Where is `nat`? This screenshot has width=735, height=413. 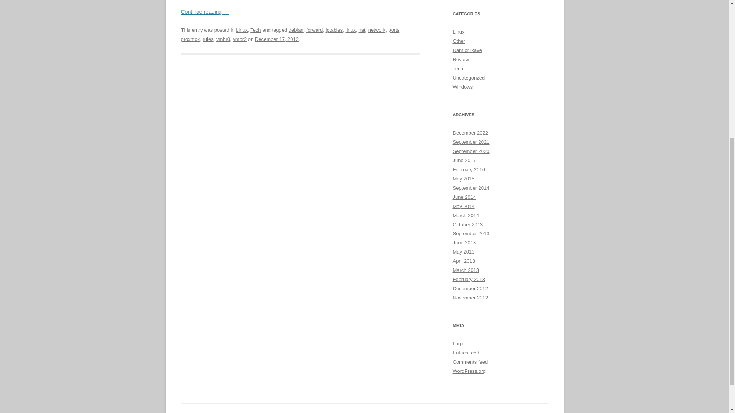 nat is located at coordinates (362, 30).